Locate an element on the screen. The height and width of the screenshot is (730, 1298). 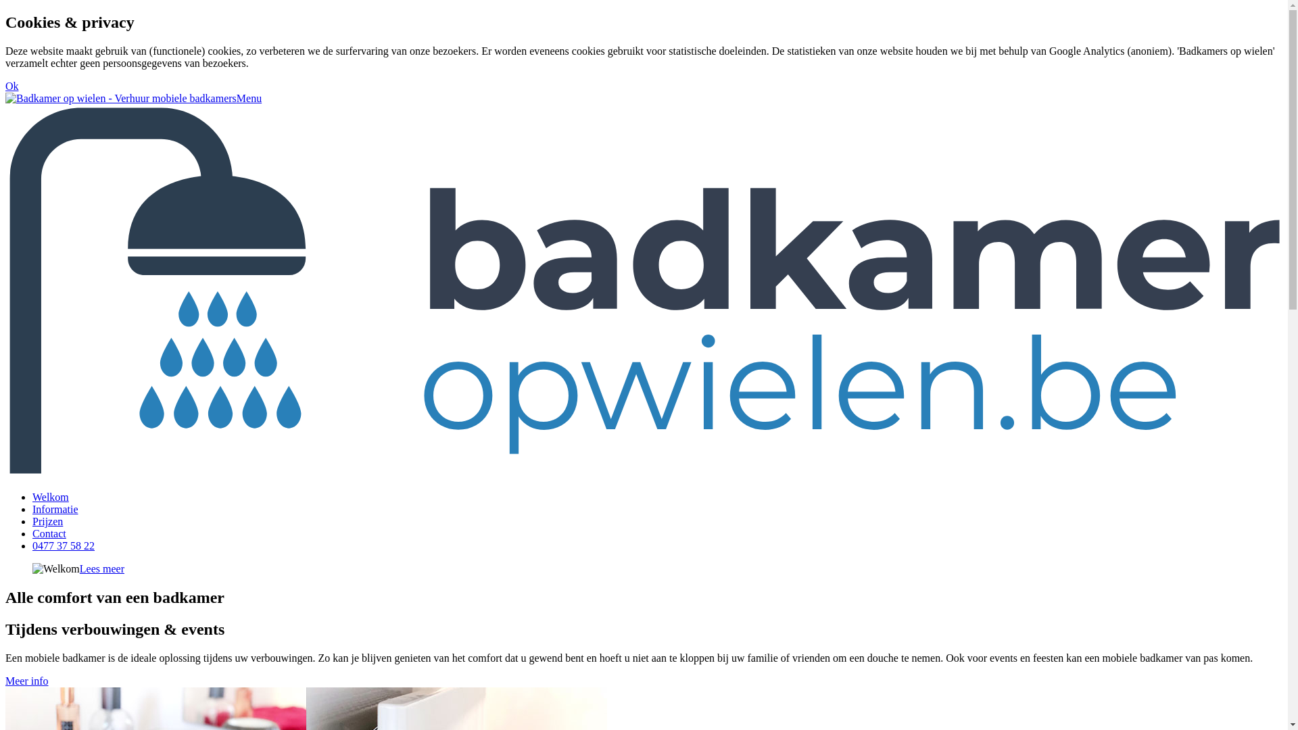
Ok is located at coordinates (12, 87).